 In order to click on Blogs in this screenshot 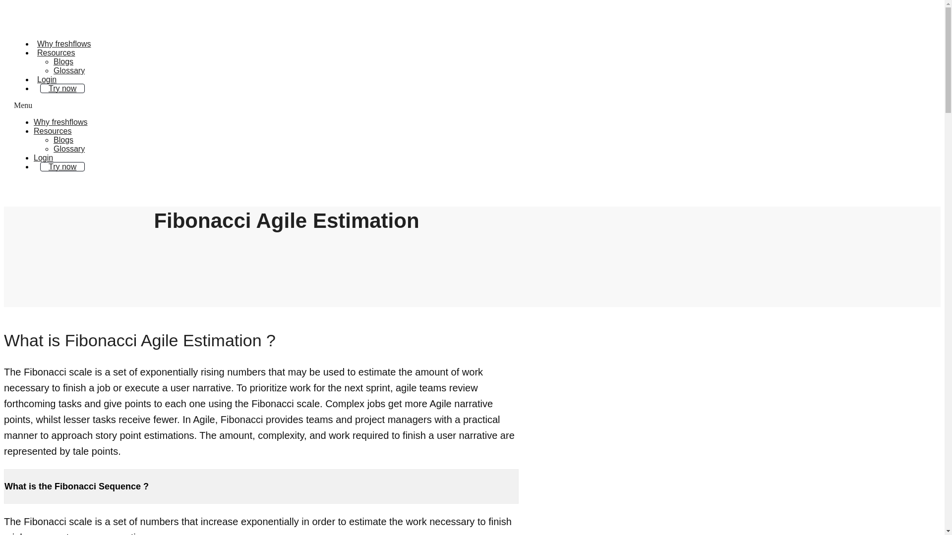, I will do `click(63, 61)`.